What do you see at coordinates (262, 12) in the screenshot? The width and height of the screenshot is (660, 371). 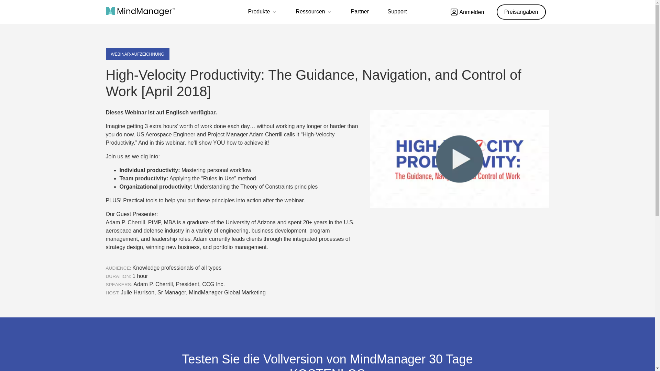 I see `Produkte` at bounding box center [262, 12].